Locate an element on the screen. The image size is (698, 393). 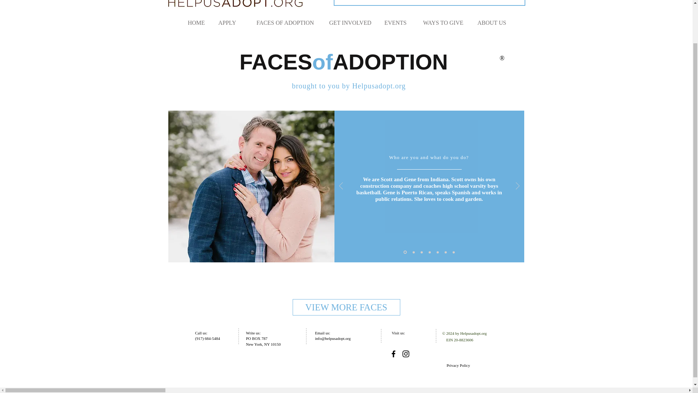
GET INVOLVED is located at coordinates (348, 23).